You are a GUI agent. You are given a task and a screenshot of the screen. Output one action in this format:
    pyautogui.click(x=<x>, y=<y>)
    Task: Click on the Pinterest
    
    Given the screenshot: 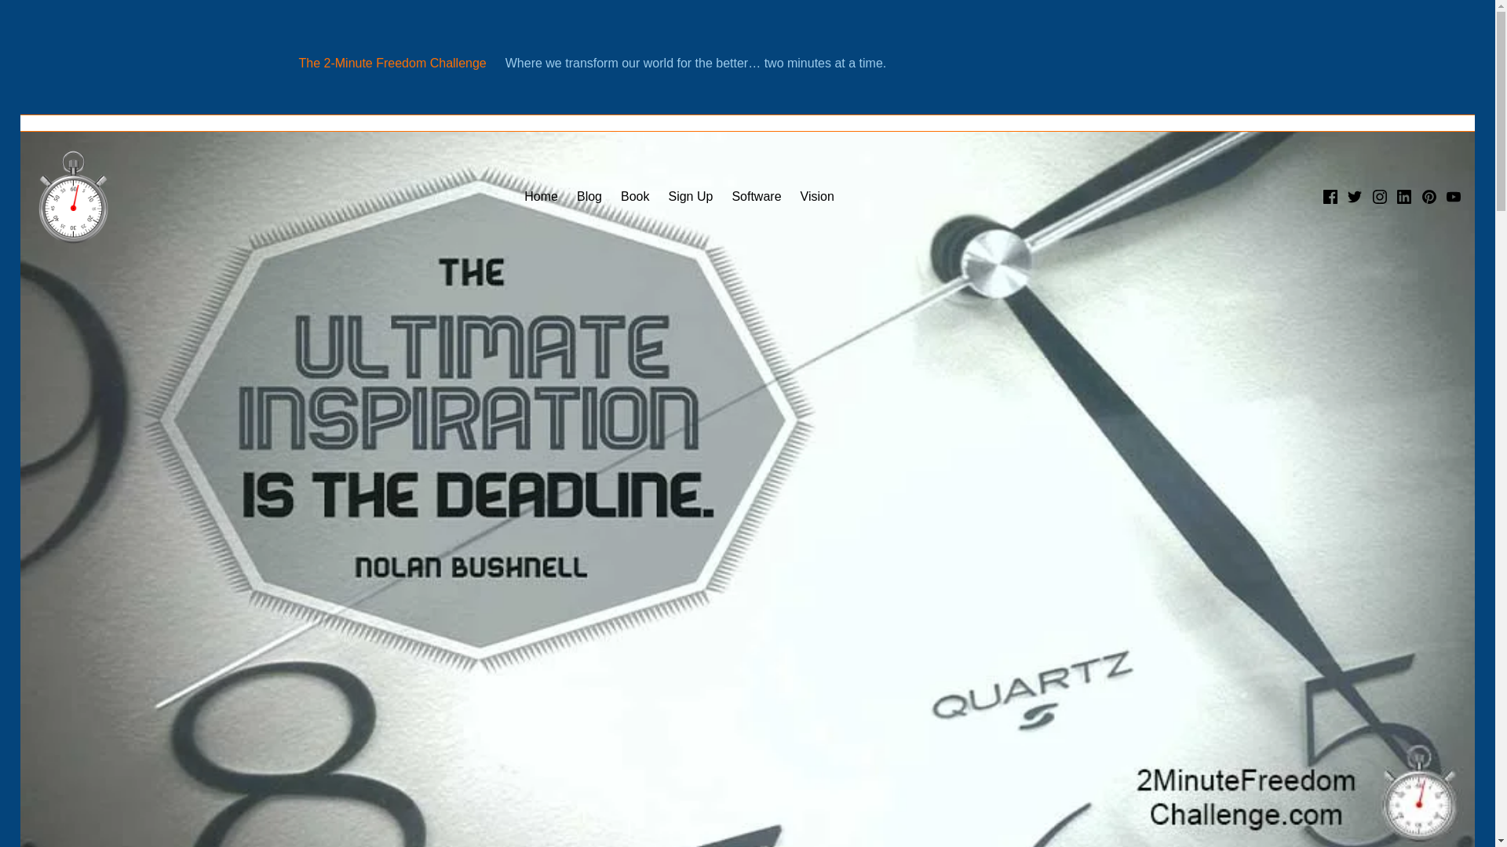 What is the action you would take?
    pyautogui.click(x=1429, y=196)
    